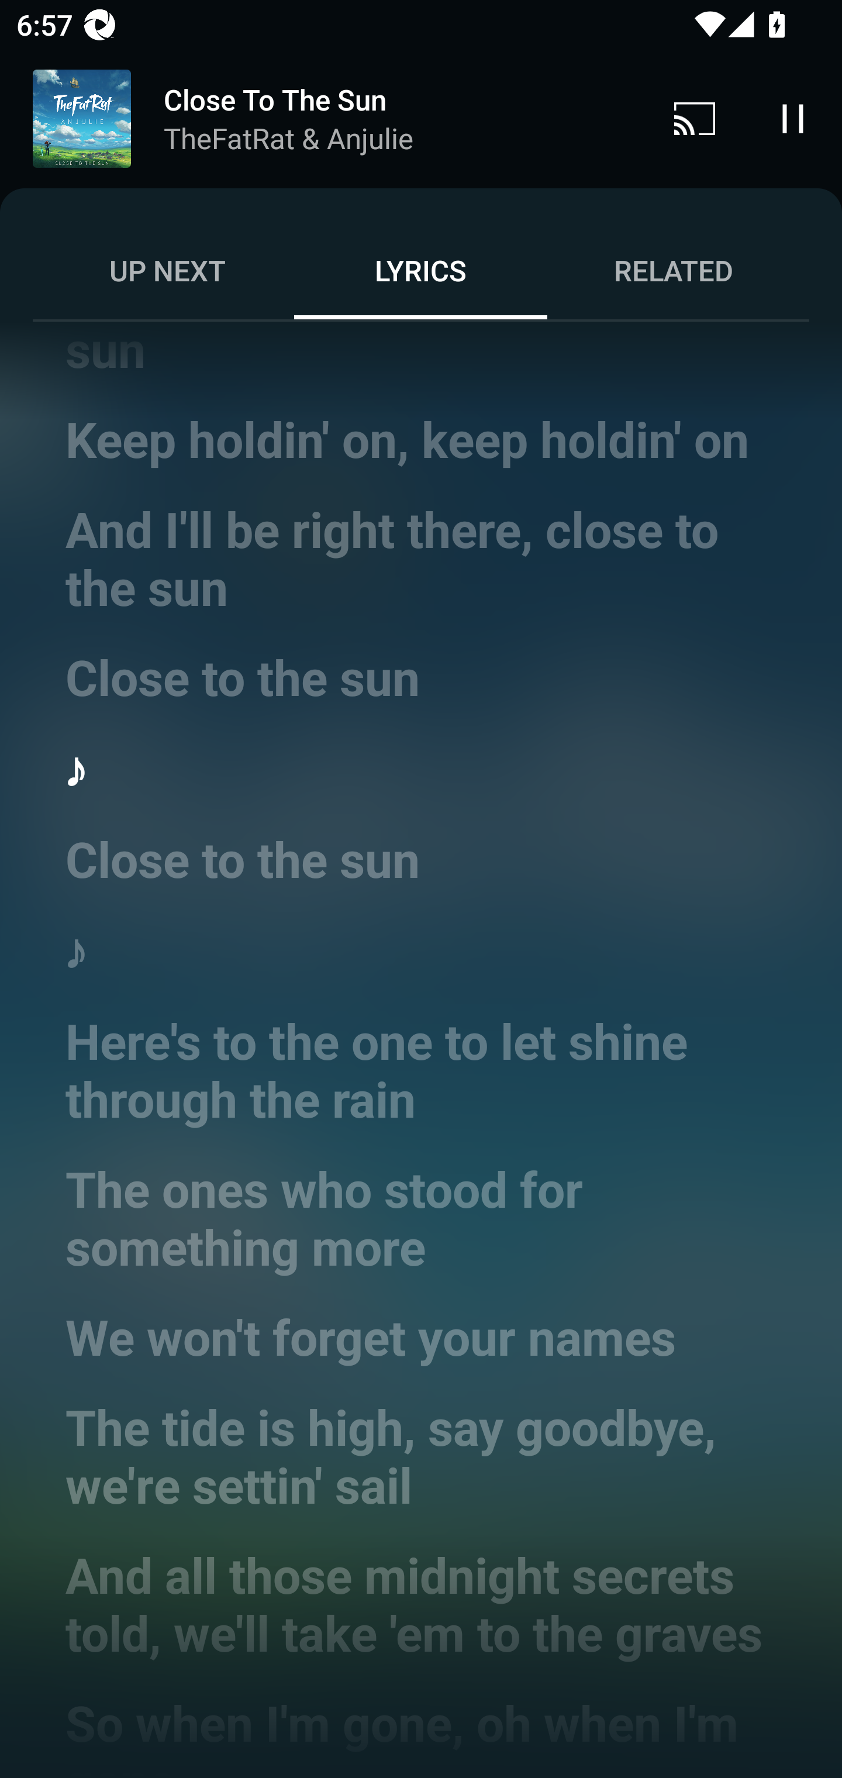 This screenshot has height=1778, width=842. Describe the element at coordinates (323, 119) in the screenshot. I see `Close To The Sun TheFatRat & Anjulie` at that location.